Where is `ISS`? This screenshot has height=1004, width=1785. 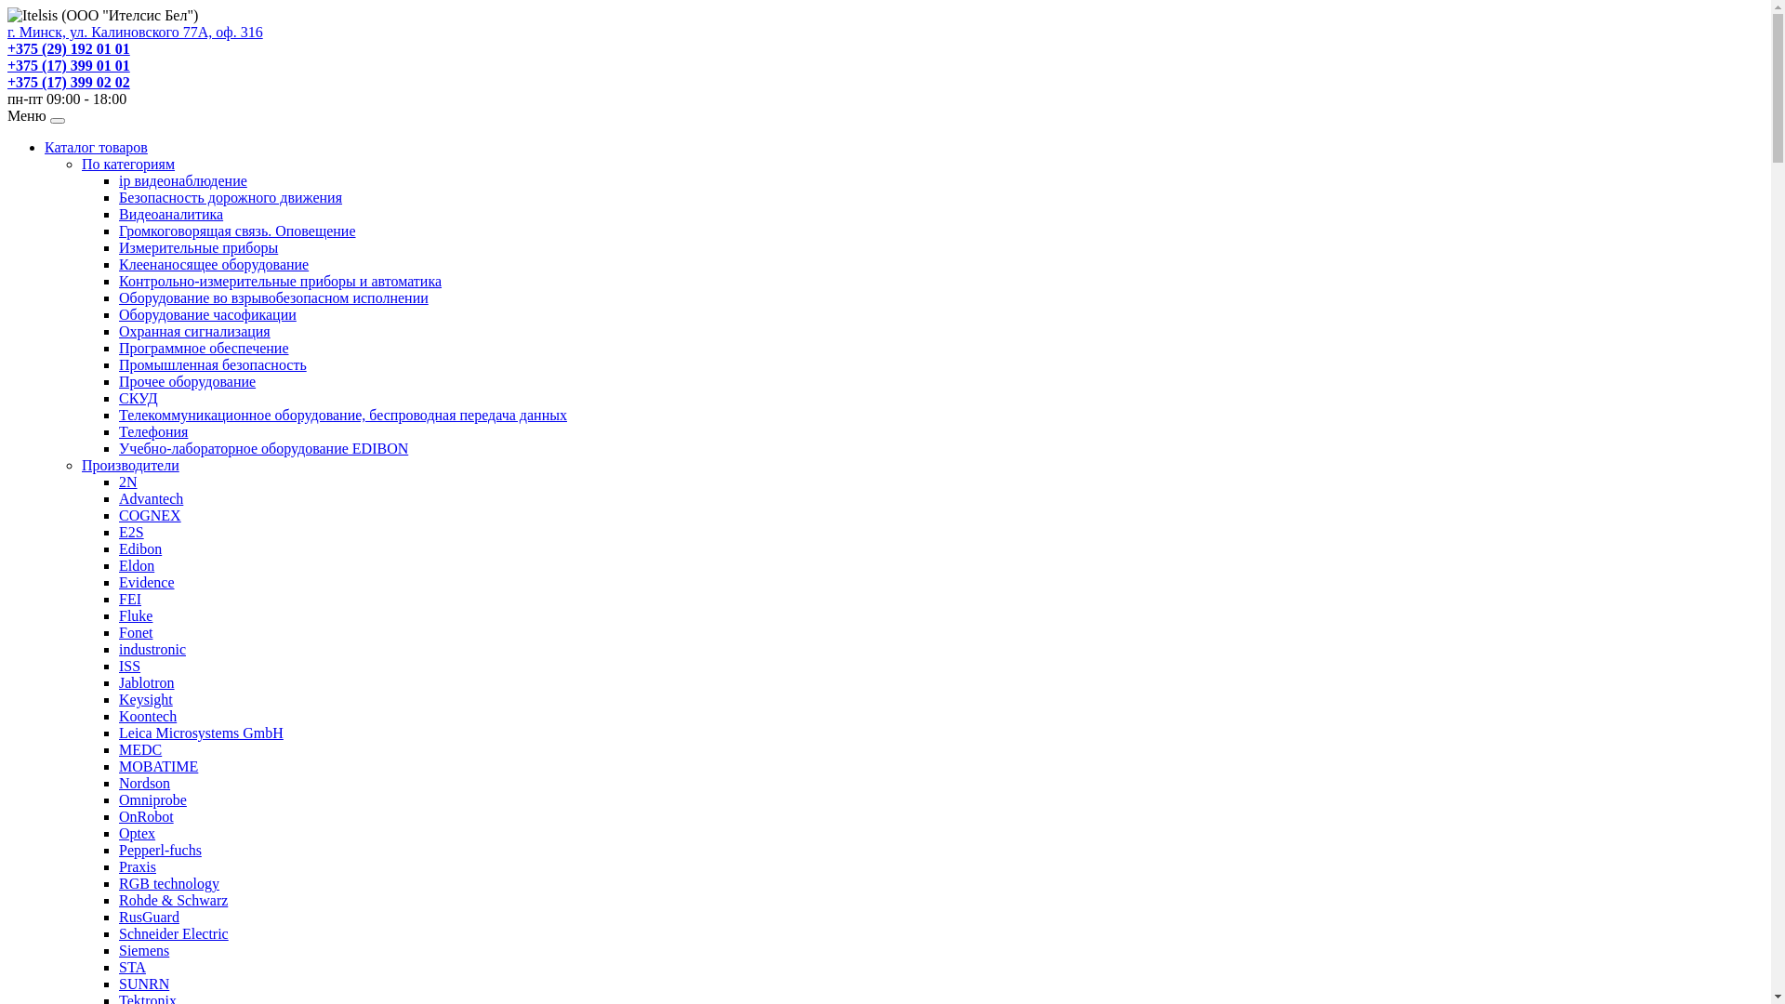
ISS is located at coordinates (130, 666).